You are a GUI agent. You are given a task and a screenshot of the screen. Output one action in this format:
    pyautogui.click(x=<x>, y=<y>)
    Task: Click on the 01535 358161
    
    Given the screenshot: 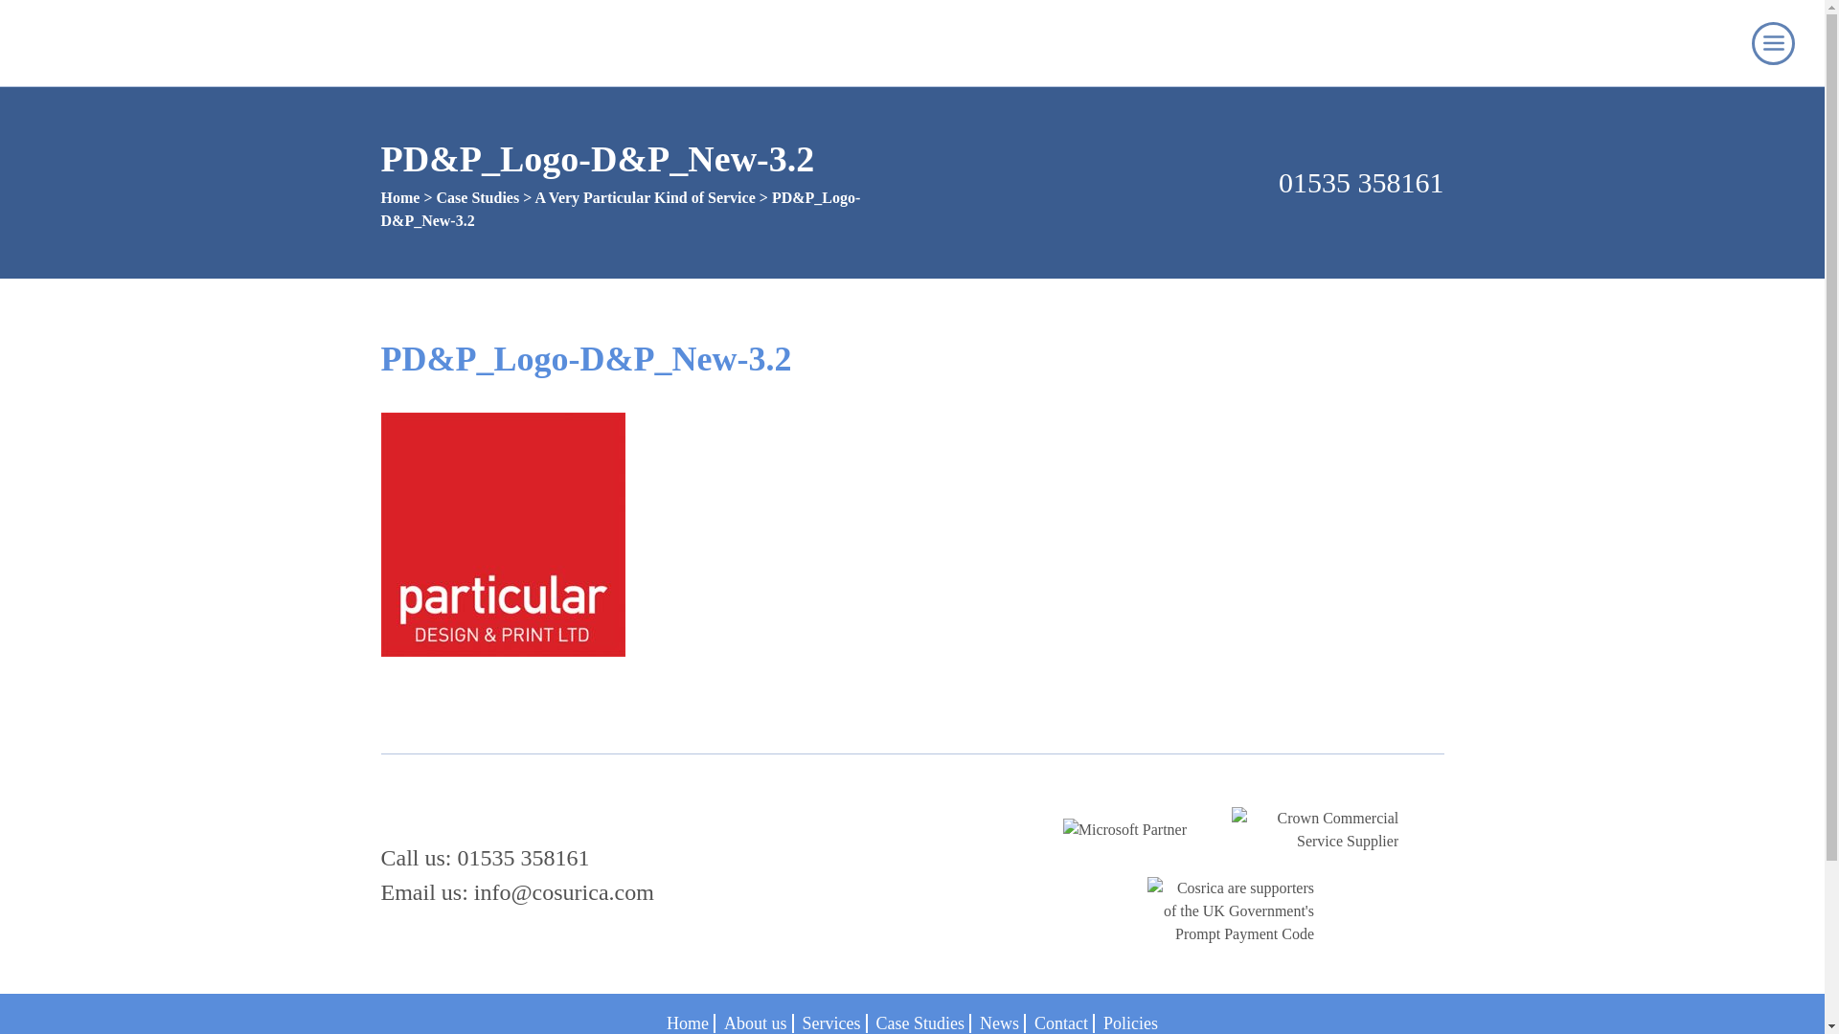 What is the action you would take?
    pyautogui.click(x=1185, y=182)
    